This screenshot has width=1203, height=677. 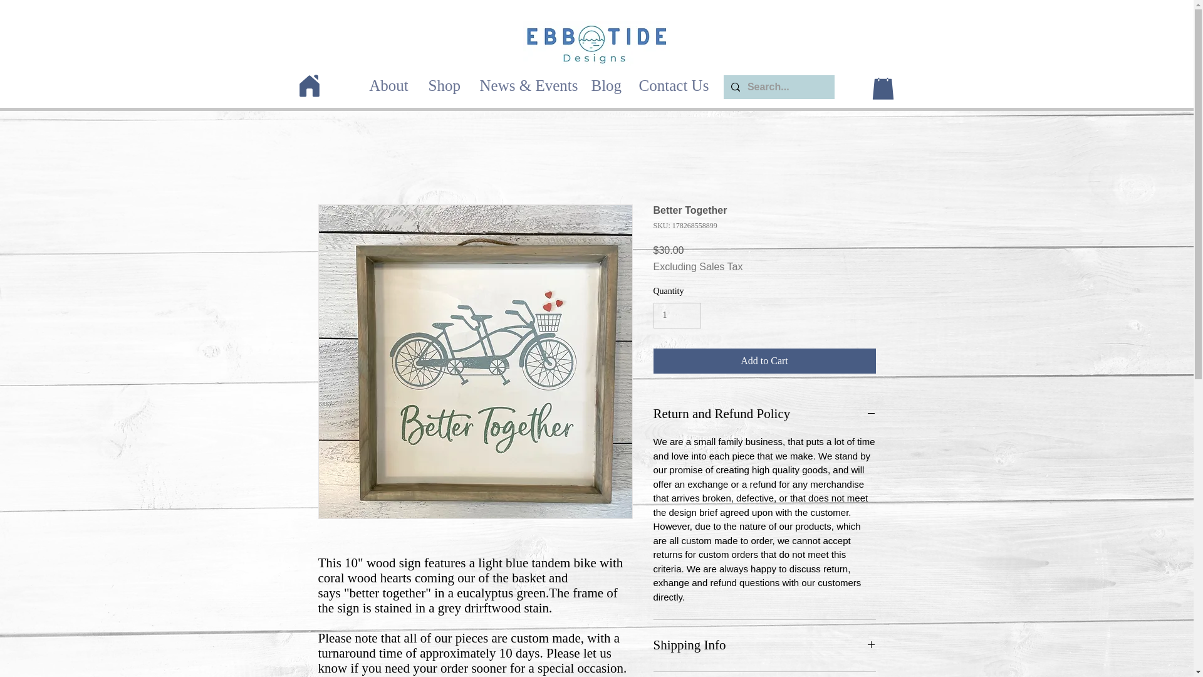 What do you see at coordinates (764, 361) in the screenshot?
I see `Add to Cart` at bounding box center [764, 361].